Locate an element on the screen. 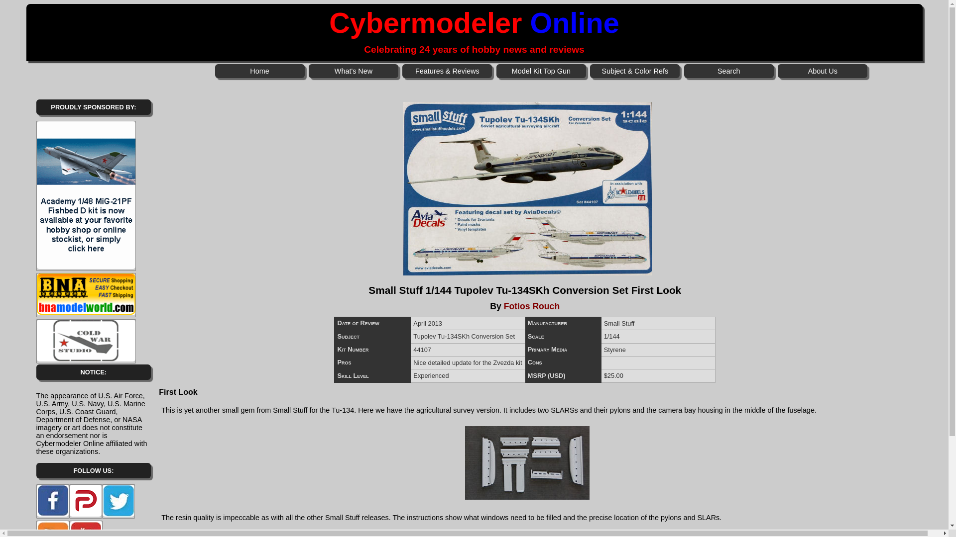  What's New is located at coordinates (354, 71).